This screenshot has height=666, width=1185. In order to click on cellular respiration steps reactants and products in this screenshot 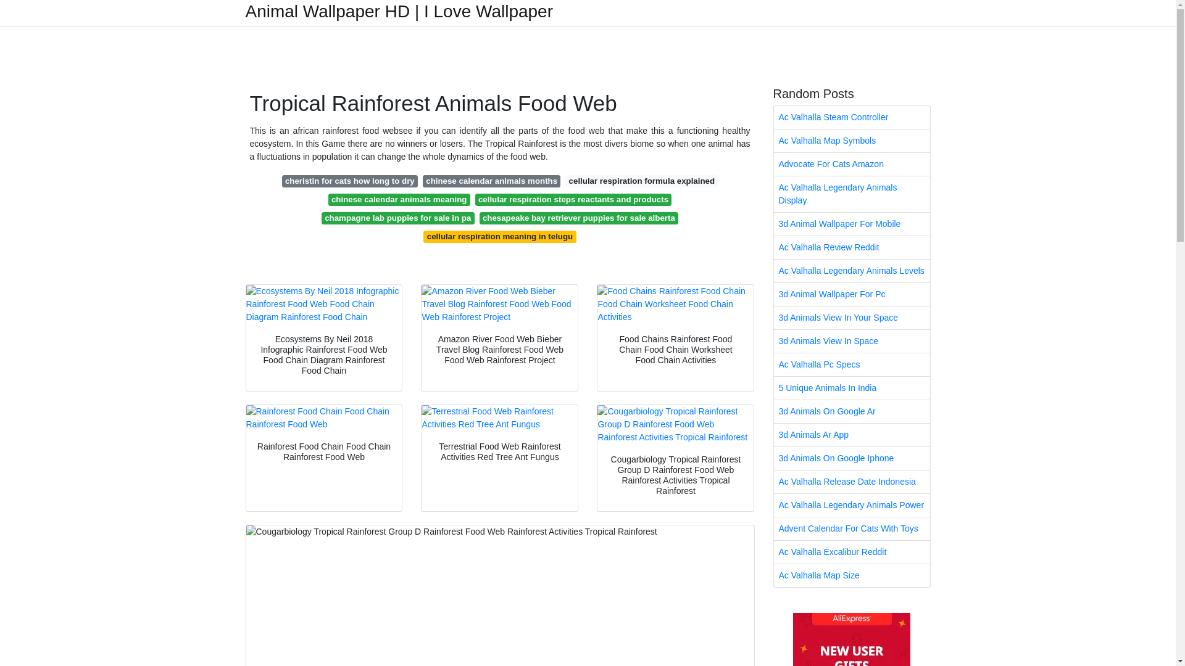, I will do `click(573, 200)`.